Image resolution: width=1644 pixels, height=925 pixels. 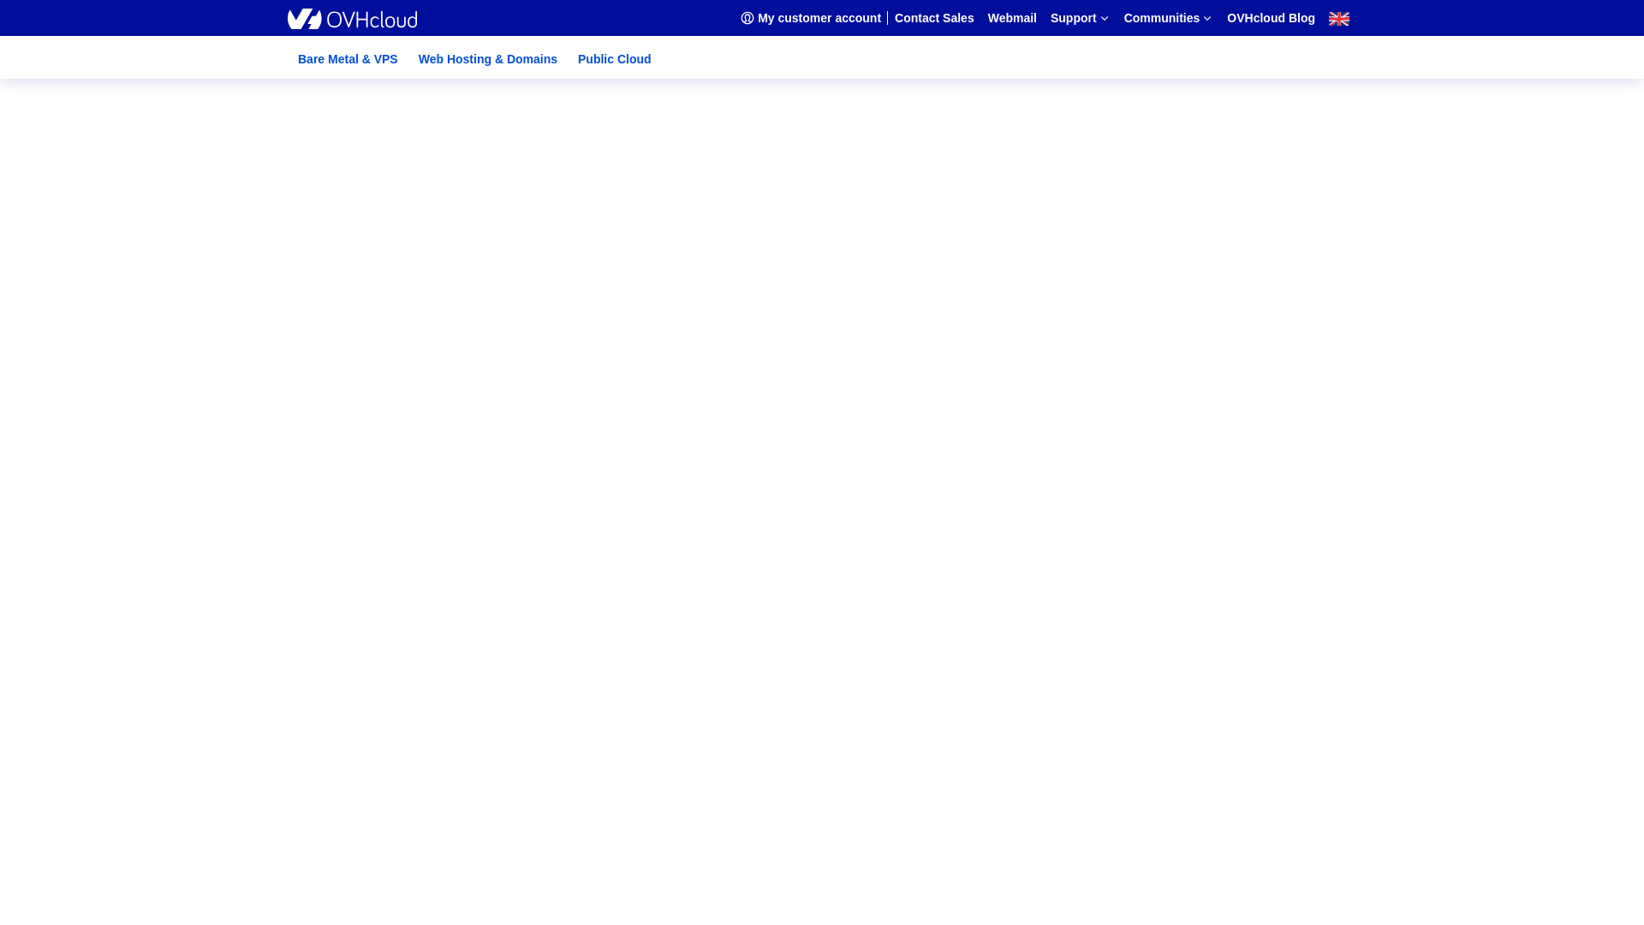 What do you see at coordinates (348, 58) in the screenshot?
I see `Bare Metal & VPS` at bounding box center [348, 58].